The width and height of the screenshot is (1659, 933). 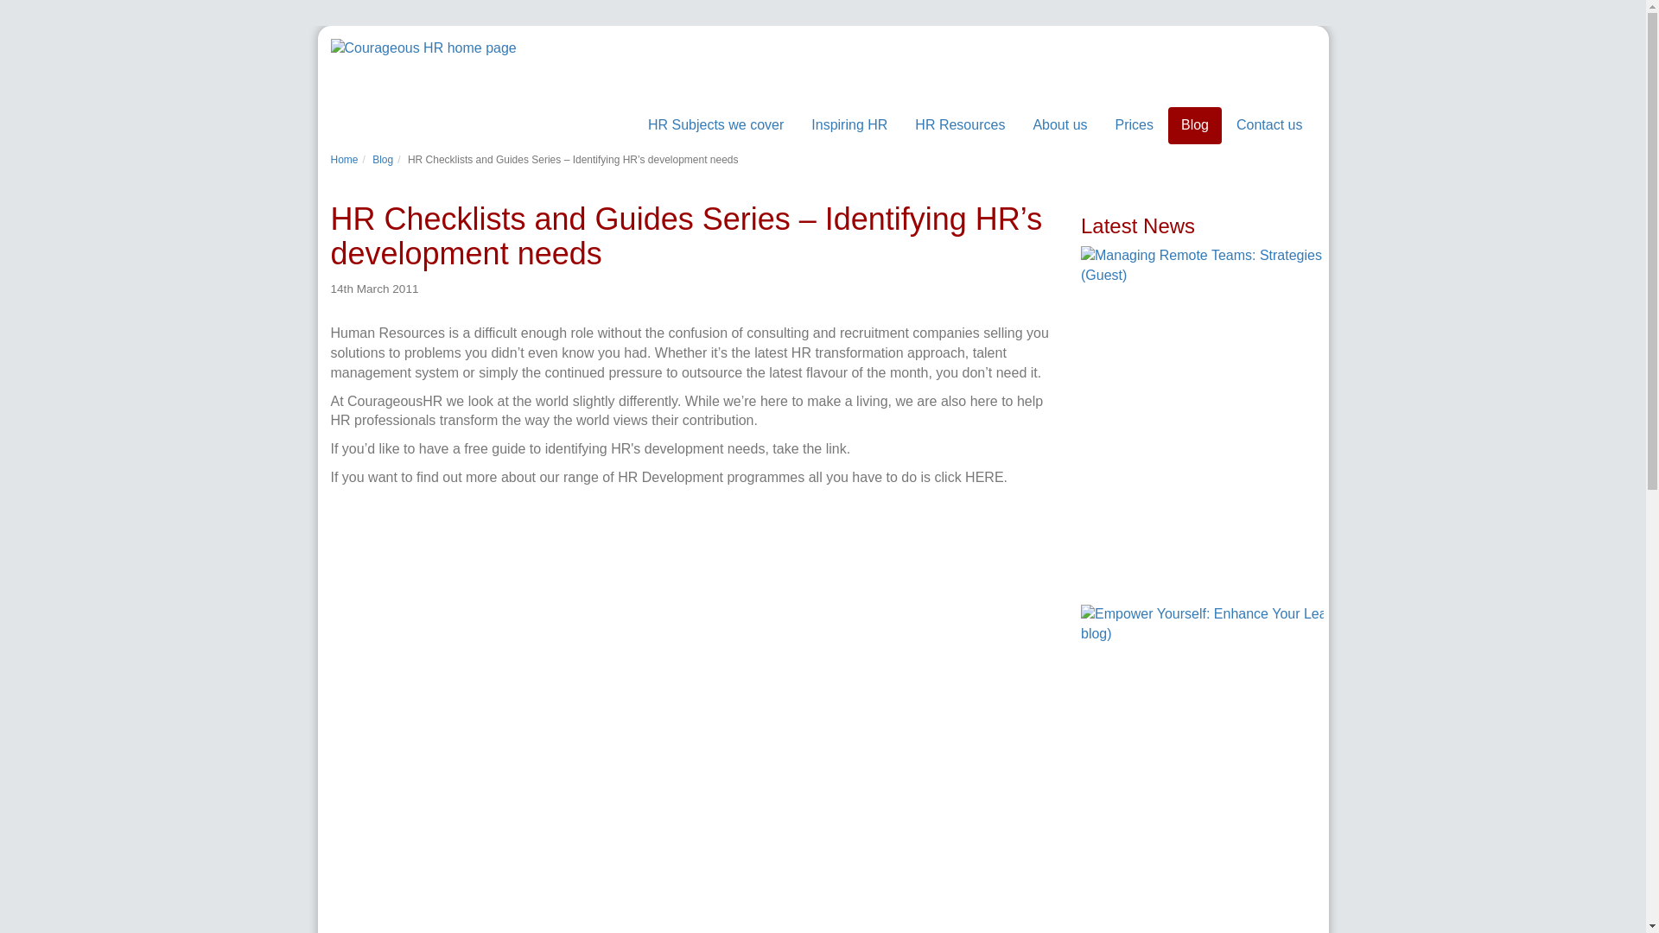 I want to click on Blog, so click(x=1194, y=126).